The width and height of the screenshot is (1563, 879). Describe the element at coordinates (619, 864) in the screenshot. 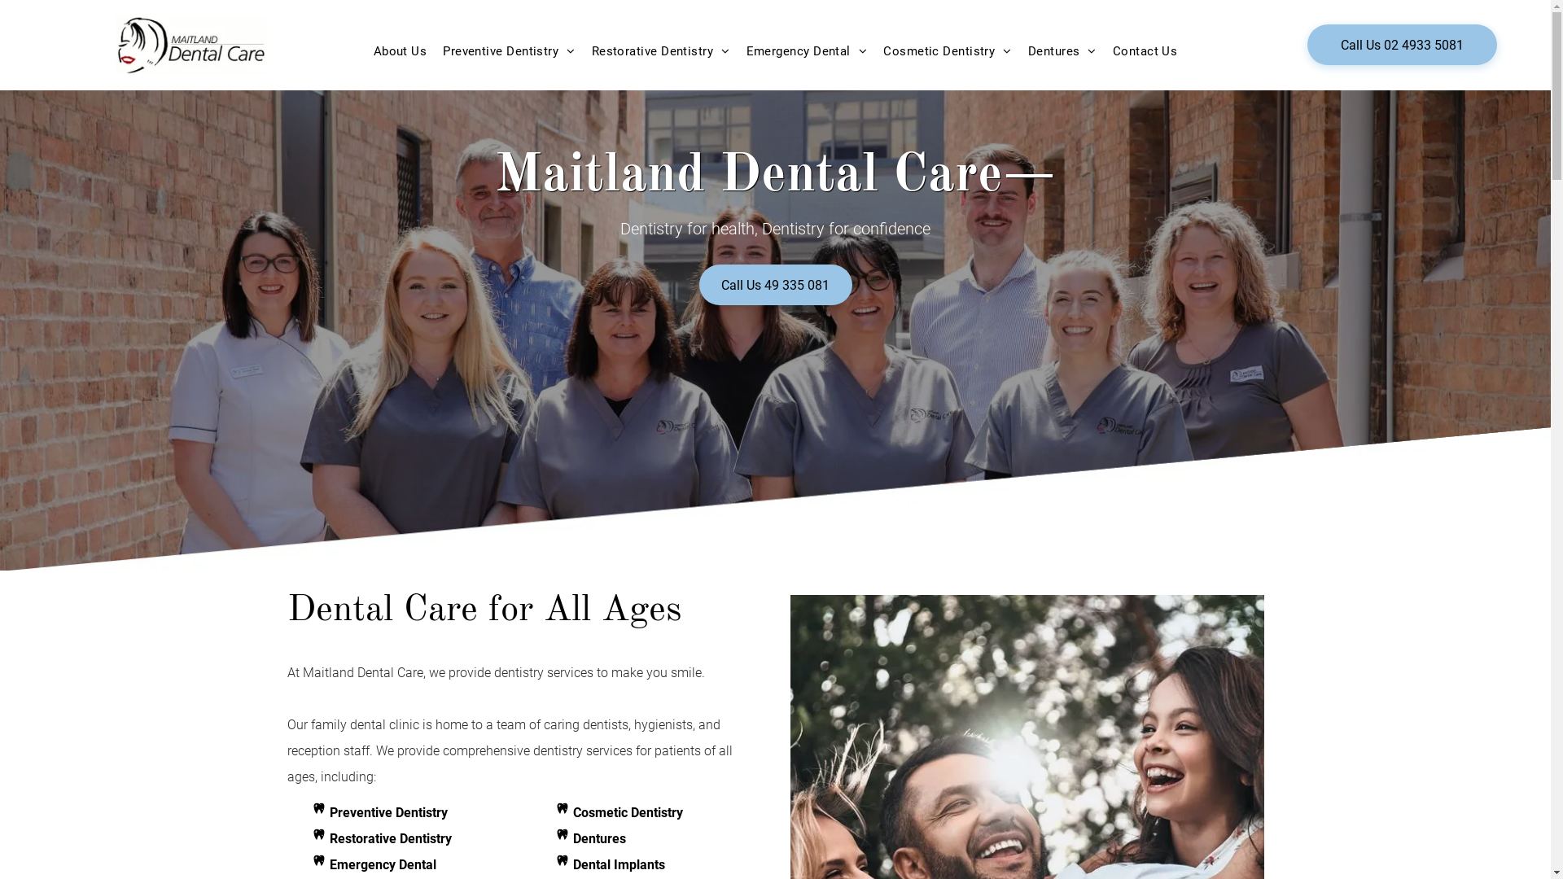

I see `Dental Implants` at that location.